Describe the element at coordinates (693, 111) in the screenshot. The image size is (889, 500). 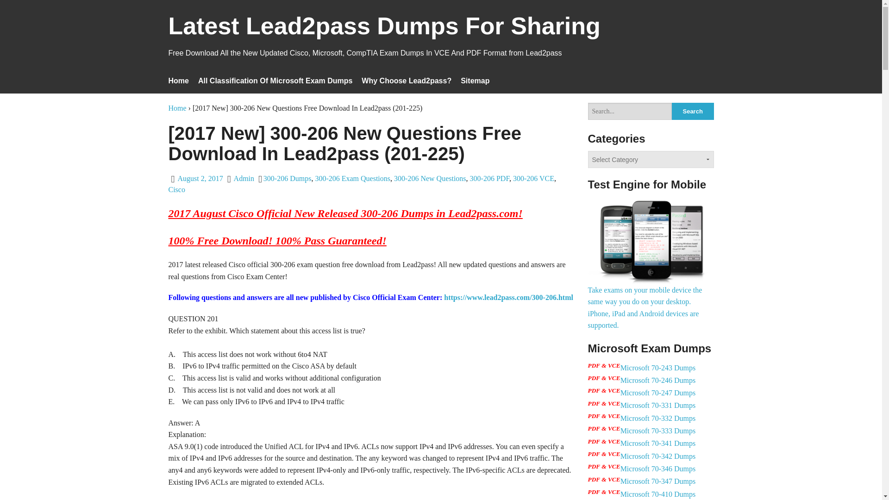
I see `Search` at that location.